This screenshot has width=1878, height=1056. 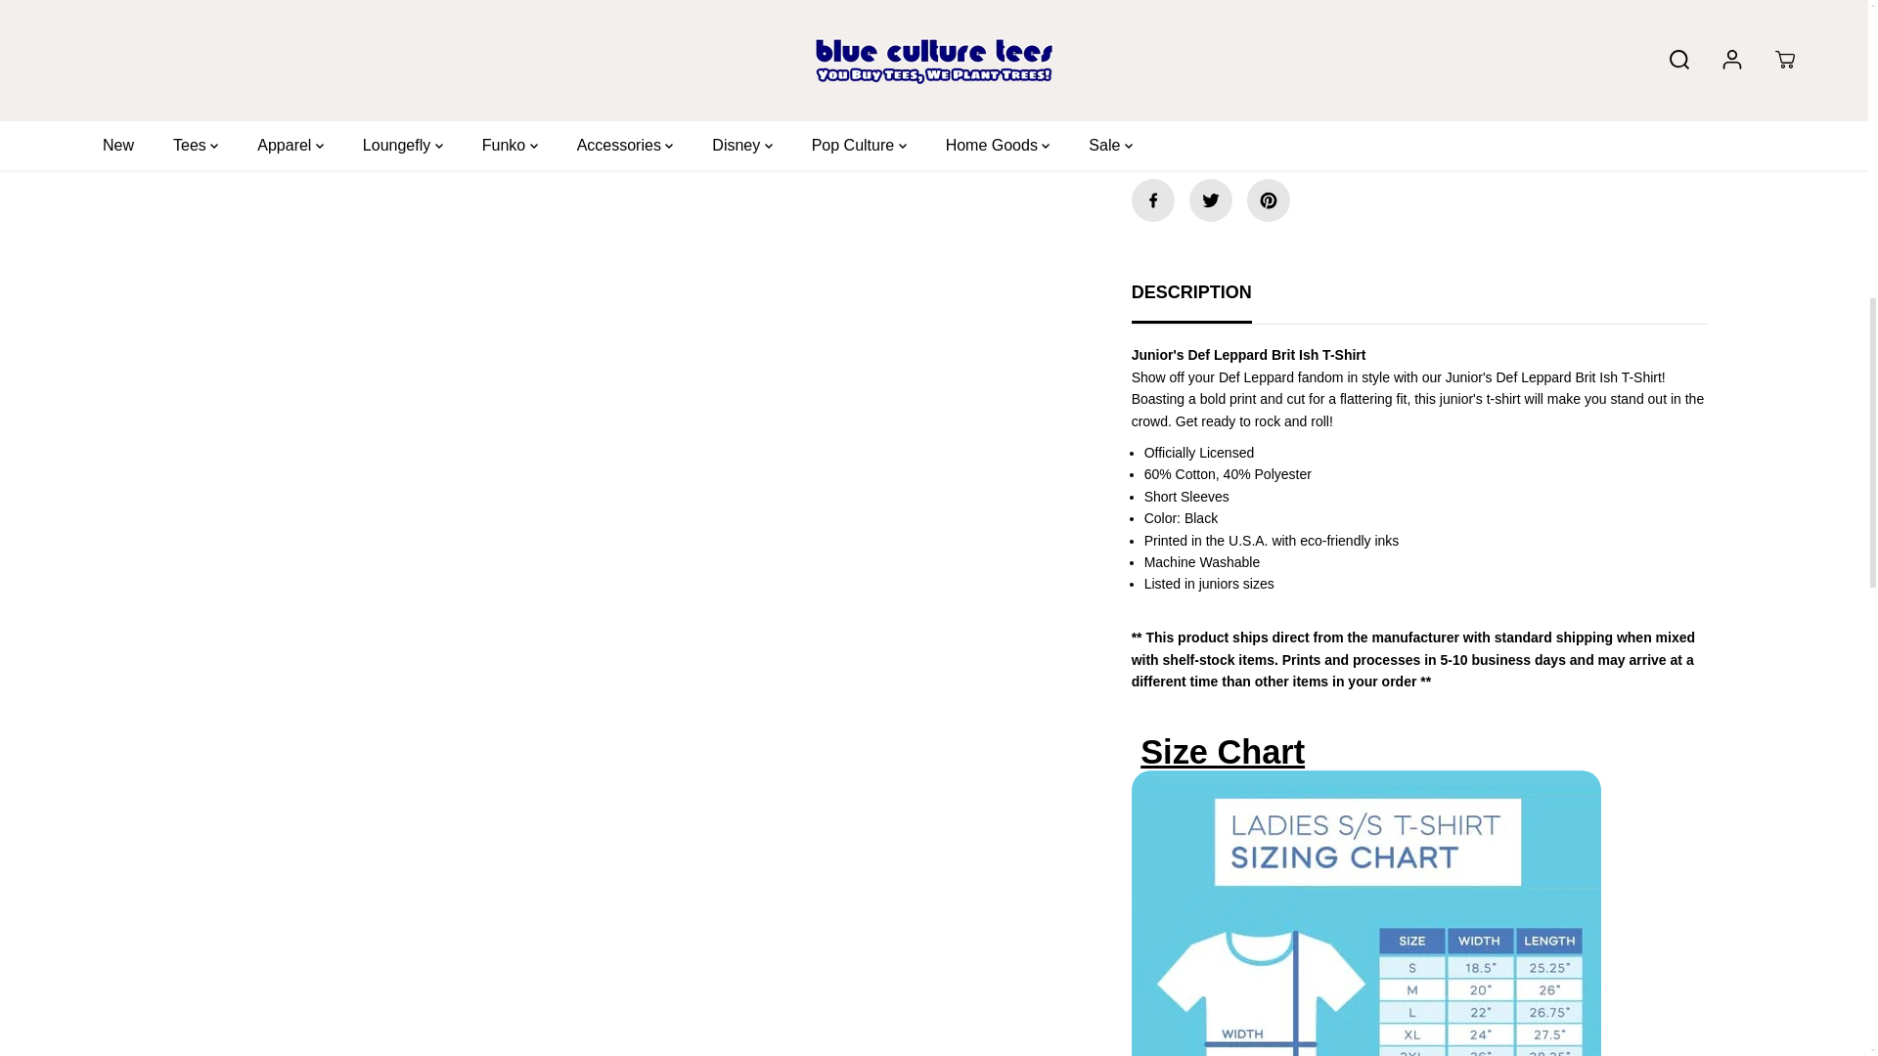 What do you see at coordinates (1268, 199) in the screenshot?
I see `Pinterest` at bounding box center [1268, 199].